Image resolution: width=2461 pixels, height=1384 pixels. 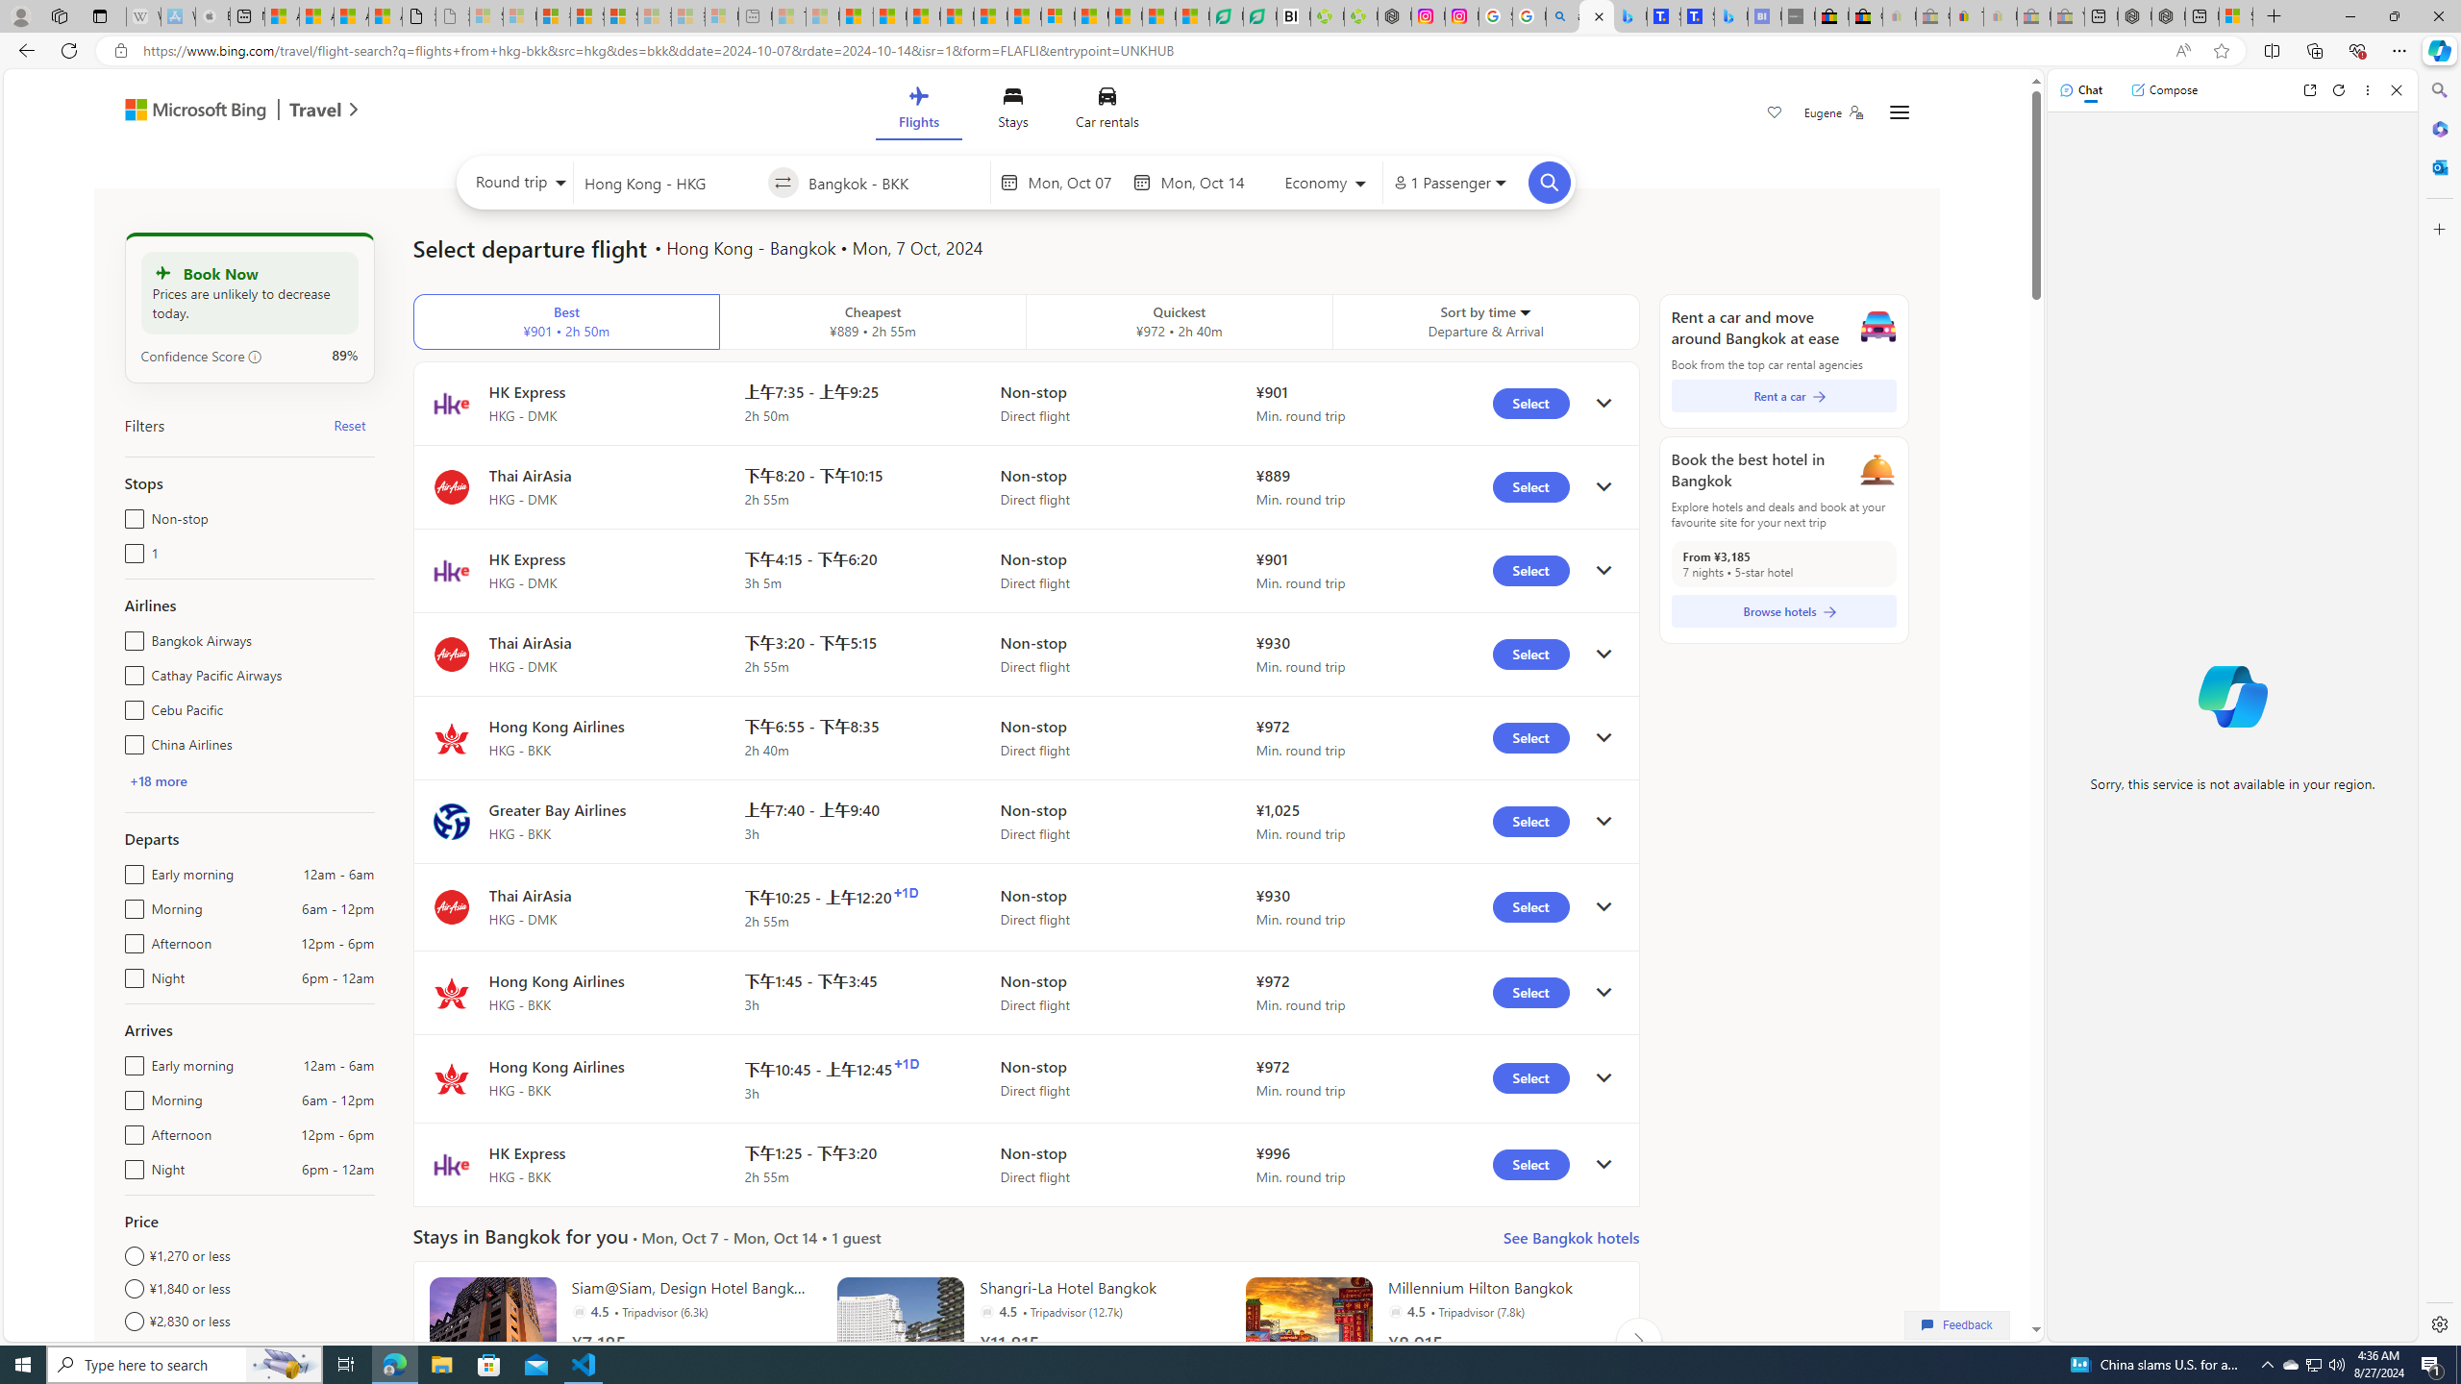 I want to click on Aberdeen, Hong Kong SAR severe weather | Microsoft Weather, so click(x=385, y=16).